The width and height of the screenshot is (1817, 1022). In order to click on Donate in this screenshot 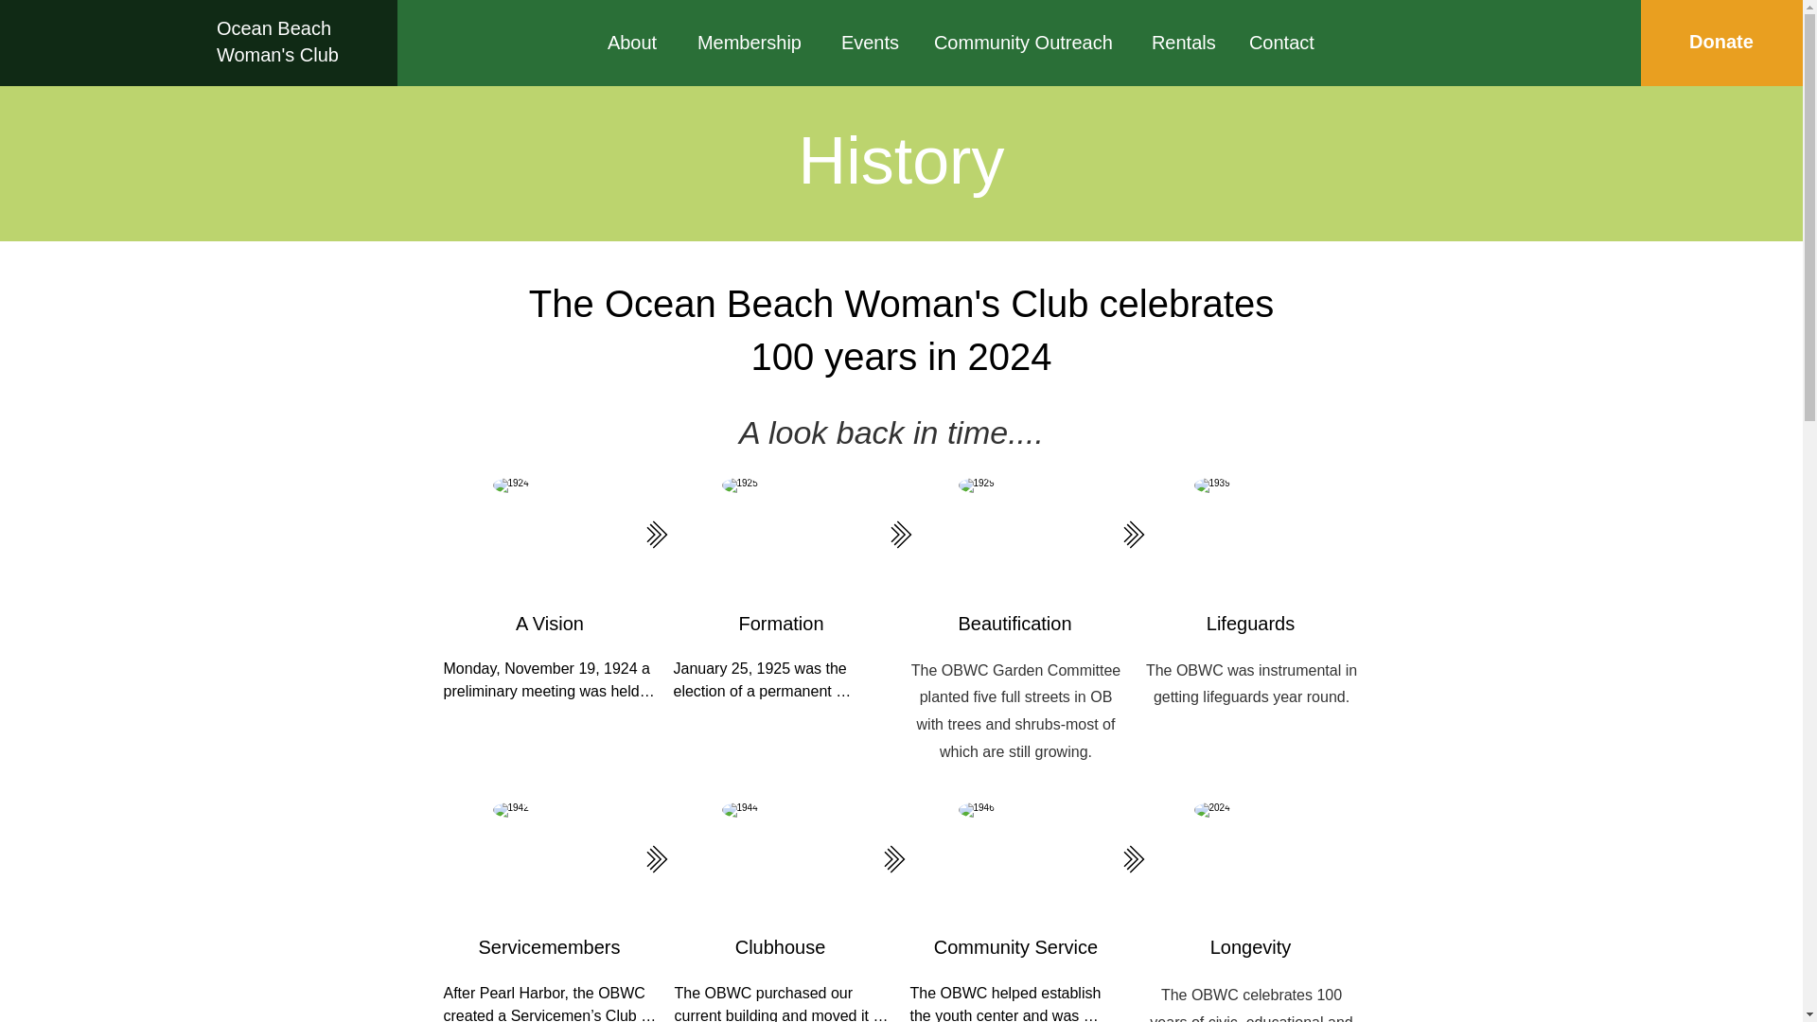, I will do `click(1720, 41)`.